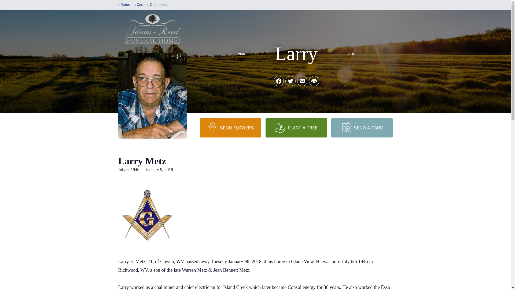  Describe the element at coordinates (230, 128) in the screenshot. I see `SEND FLOWERS` at that location.